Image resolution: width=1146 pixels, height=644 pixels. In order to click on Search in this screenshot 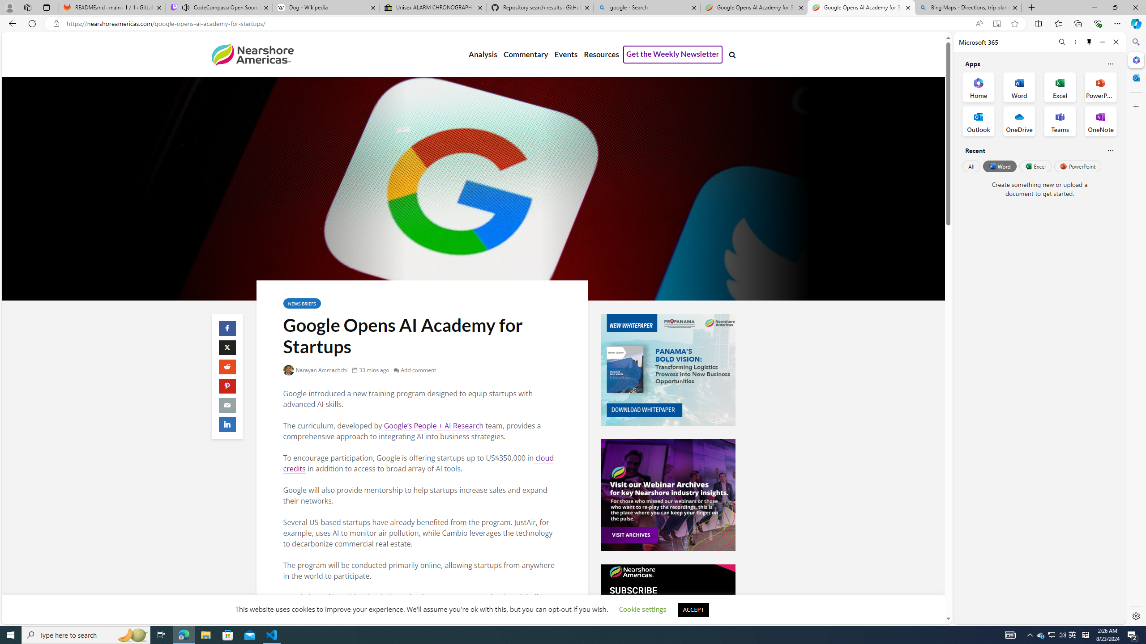, I will do `click(1135, 42)`.